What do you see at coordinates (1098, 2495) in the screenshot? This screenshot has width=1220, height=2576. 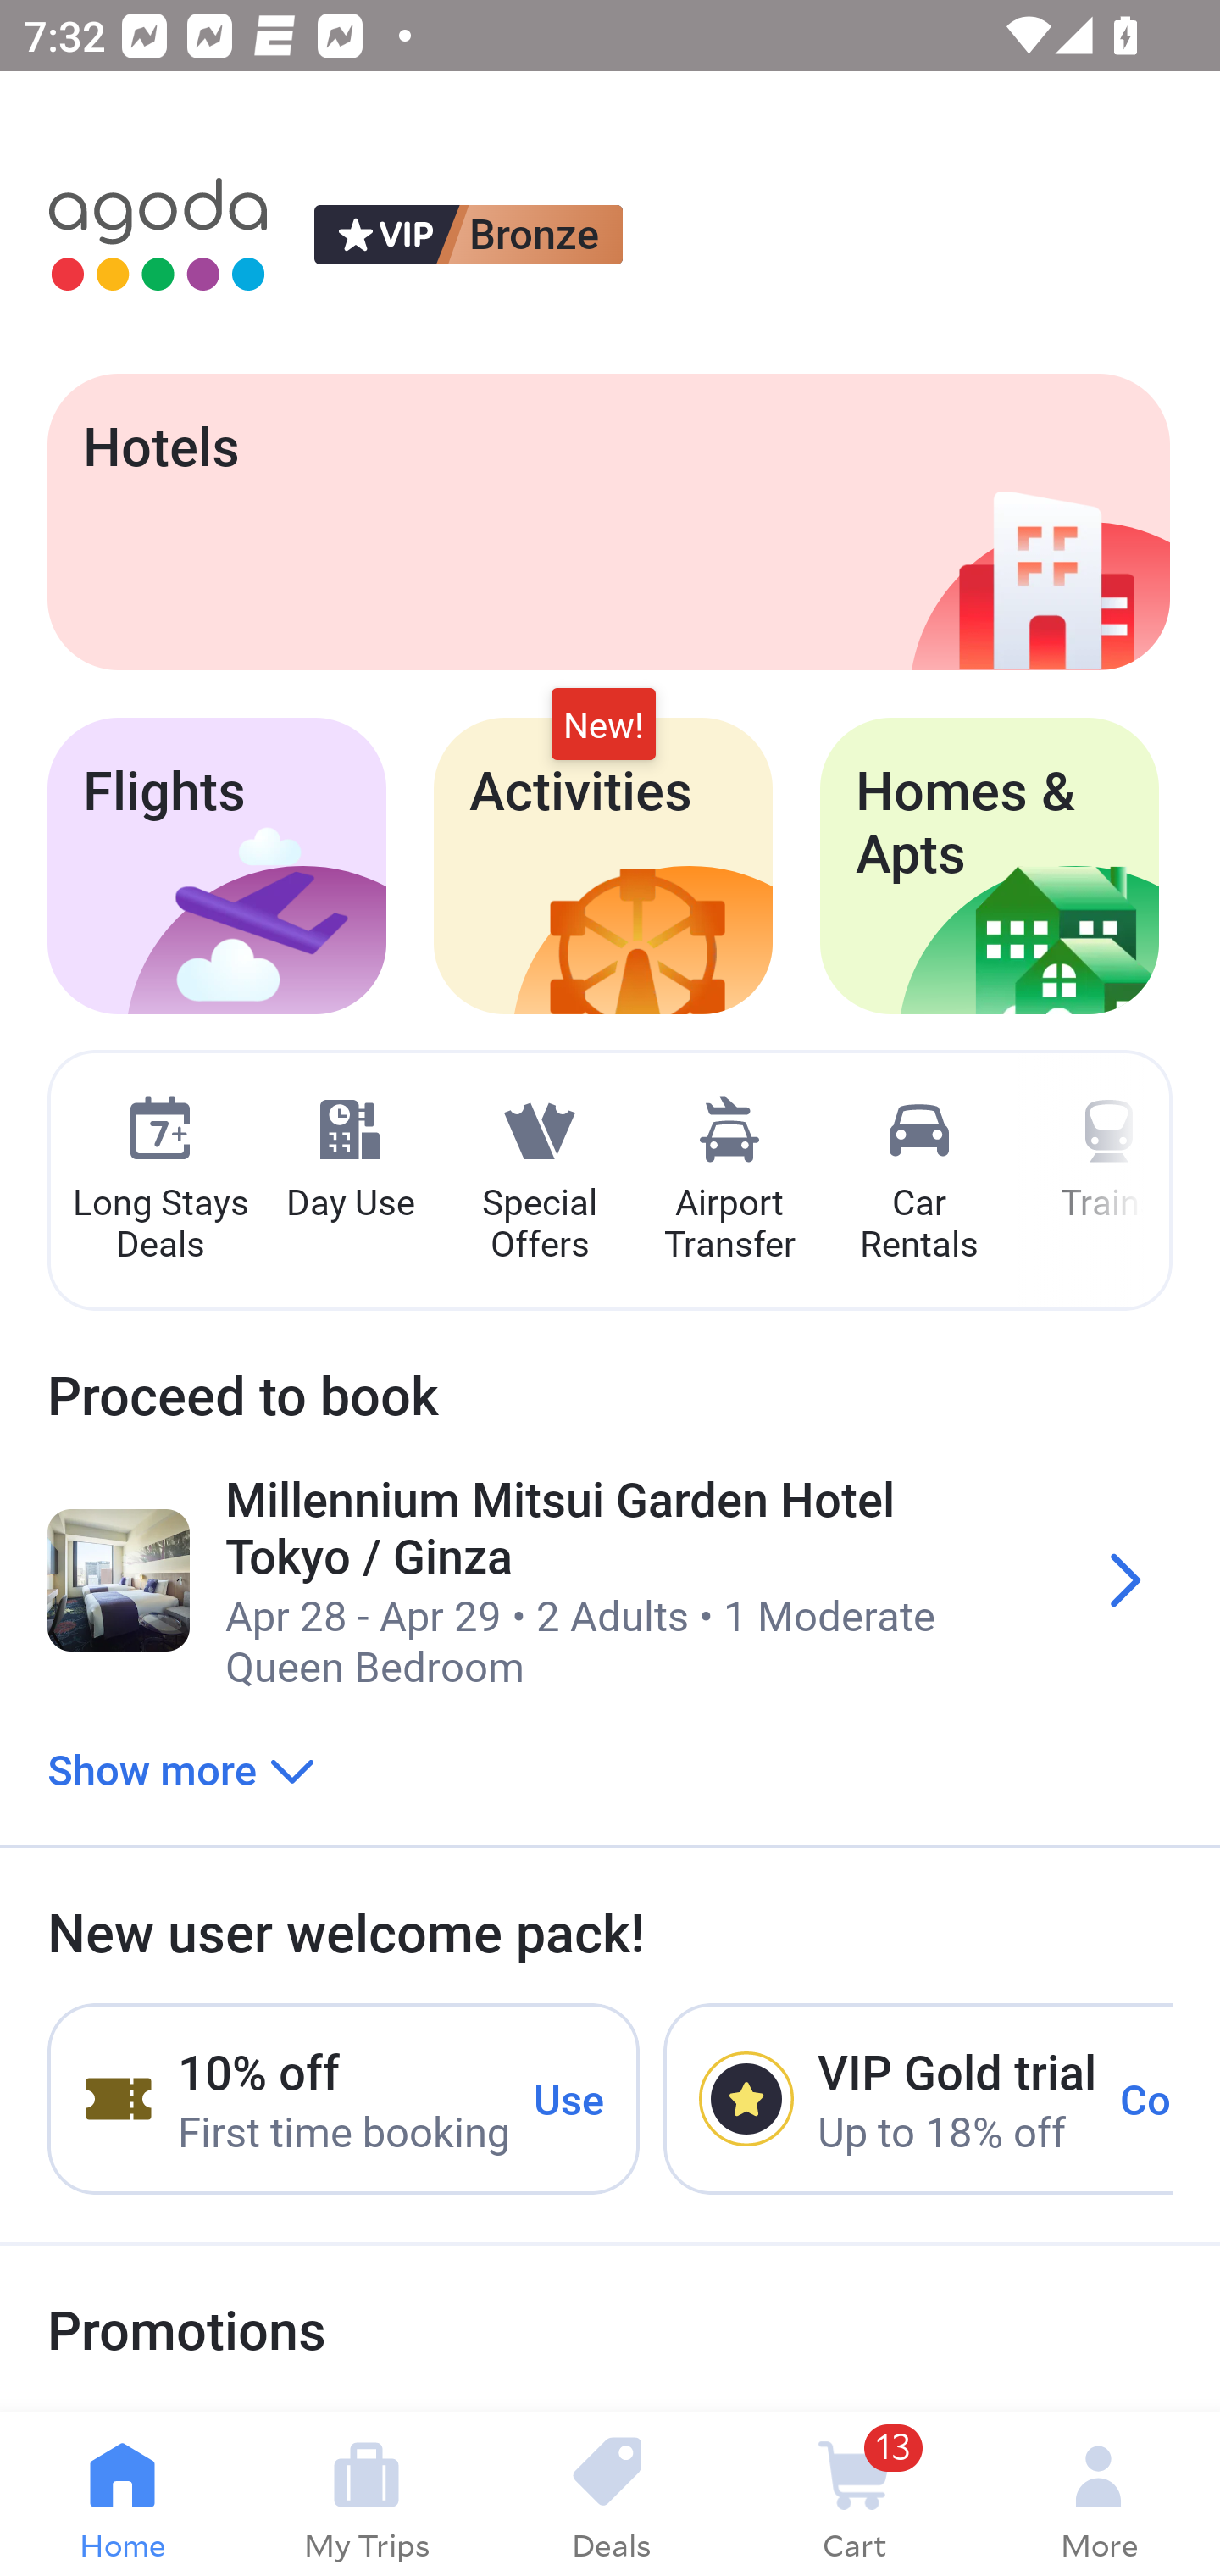 I see `More` at bounding box center [1098, 2495].